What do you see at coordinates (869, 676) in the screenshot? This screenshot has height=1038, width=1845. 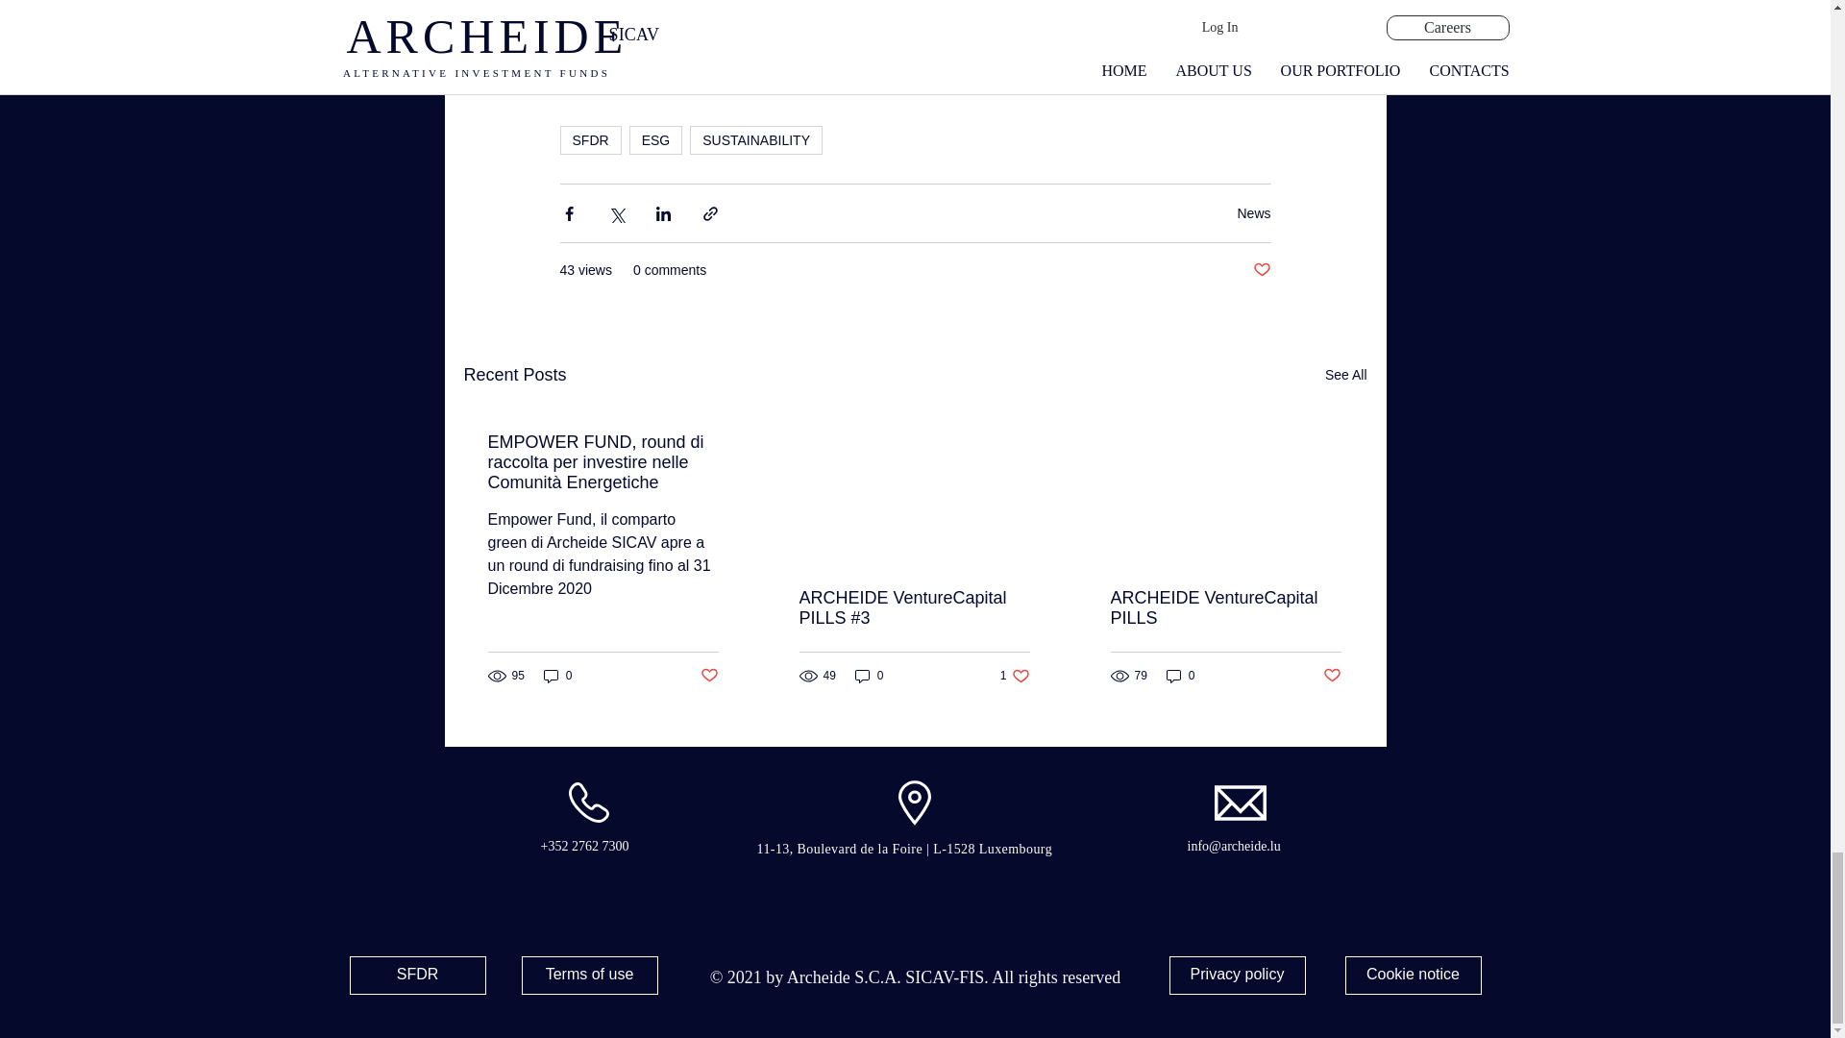 I see `0` at bounding box center [869, 676].